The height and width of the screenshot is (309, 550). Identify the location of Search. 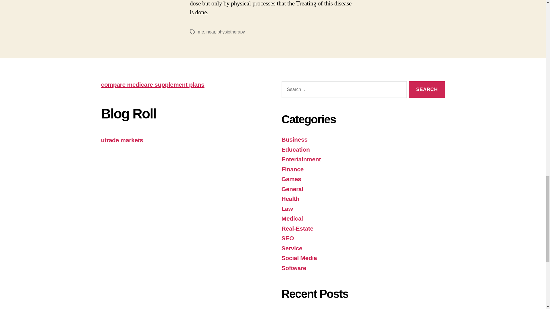
(427, 90).